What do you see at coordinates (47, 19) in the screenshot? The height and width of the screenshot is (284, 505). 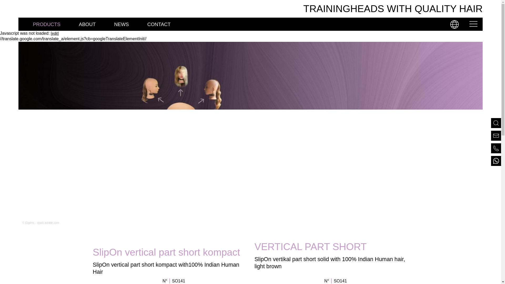 I see `PRODUCTS` at bounding box center [47, 19].